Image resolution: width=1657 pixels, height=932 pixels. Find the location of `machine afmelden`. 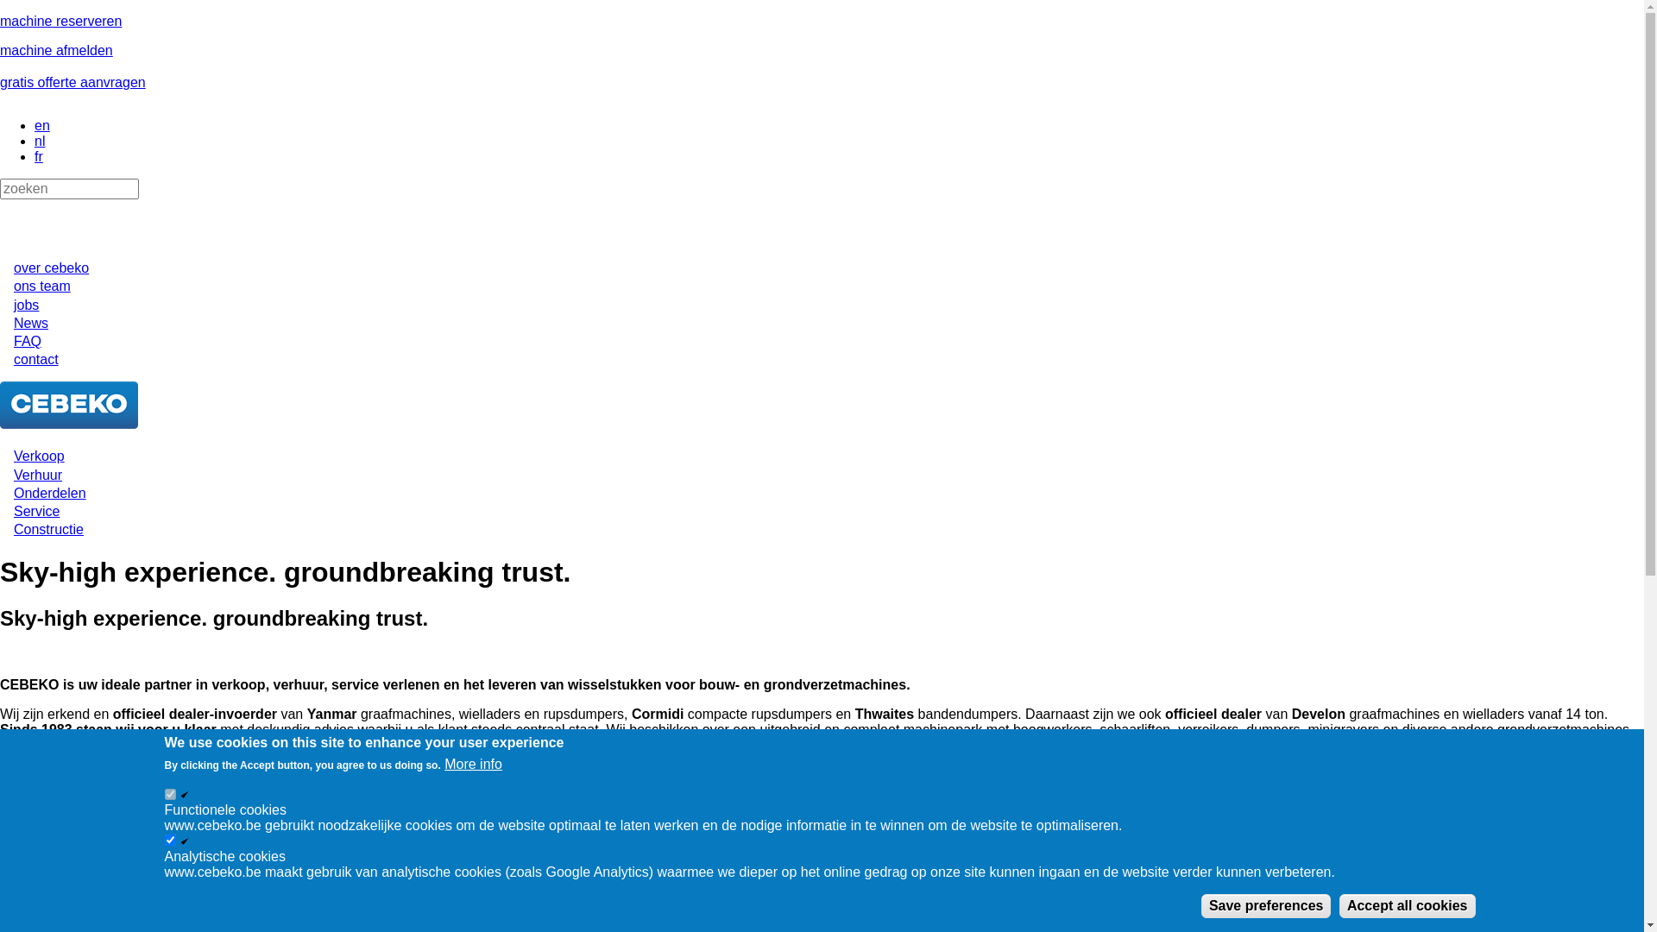

machine afmelden is located at coordinates (57, 50).